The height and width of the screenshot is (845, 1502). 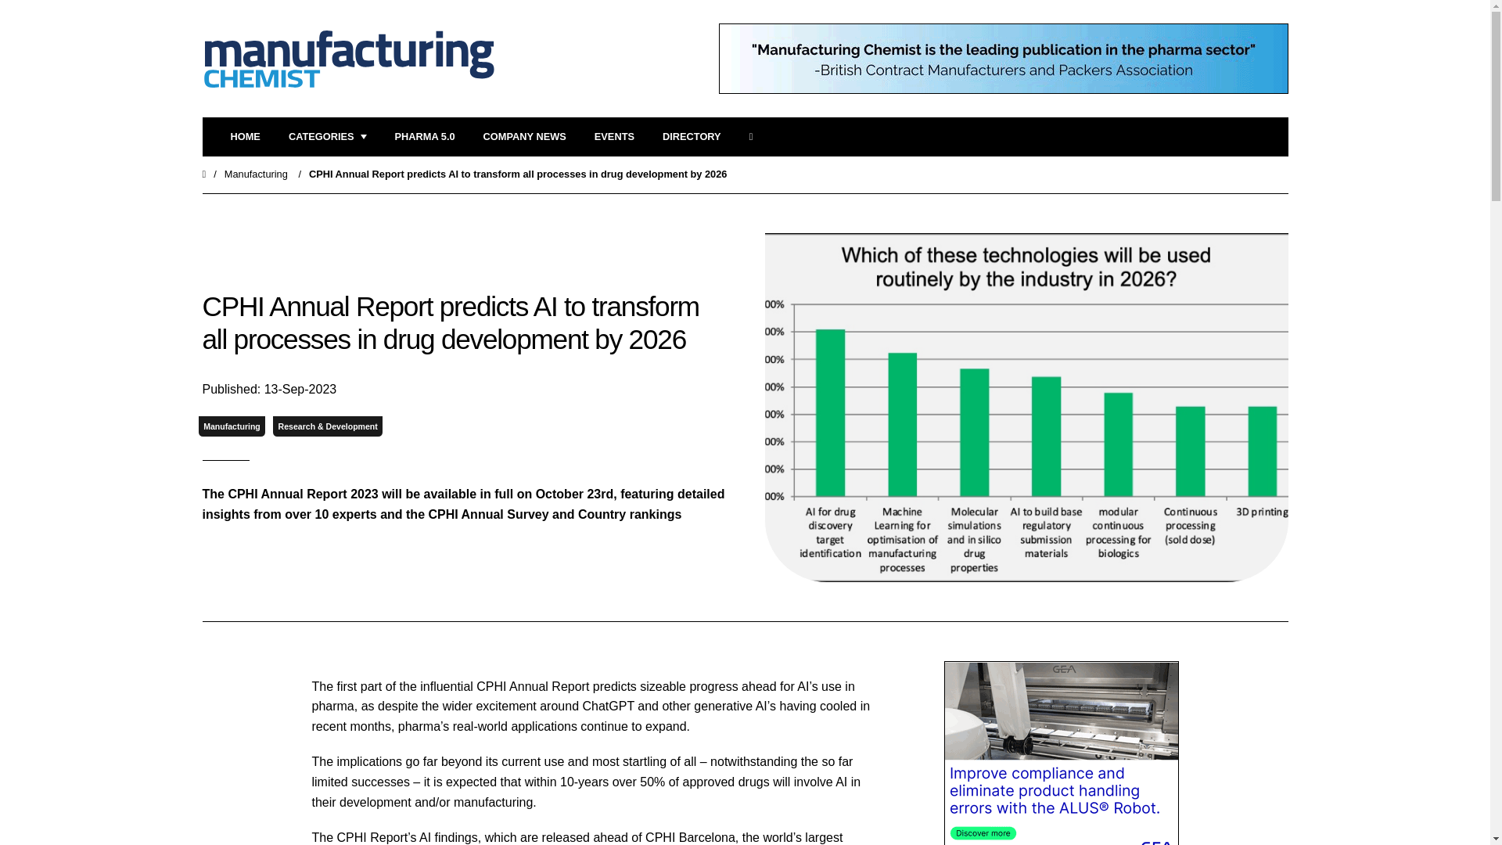 What do you see at coordinates (756, 137) in the screenshot?
I see `SEARCH` at bounding box center [756, 137].